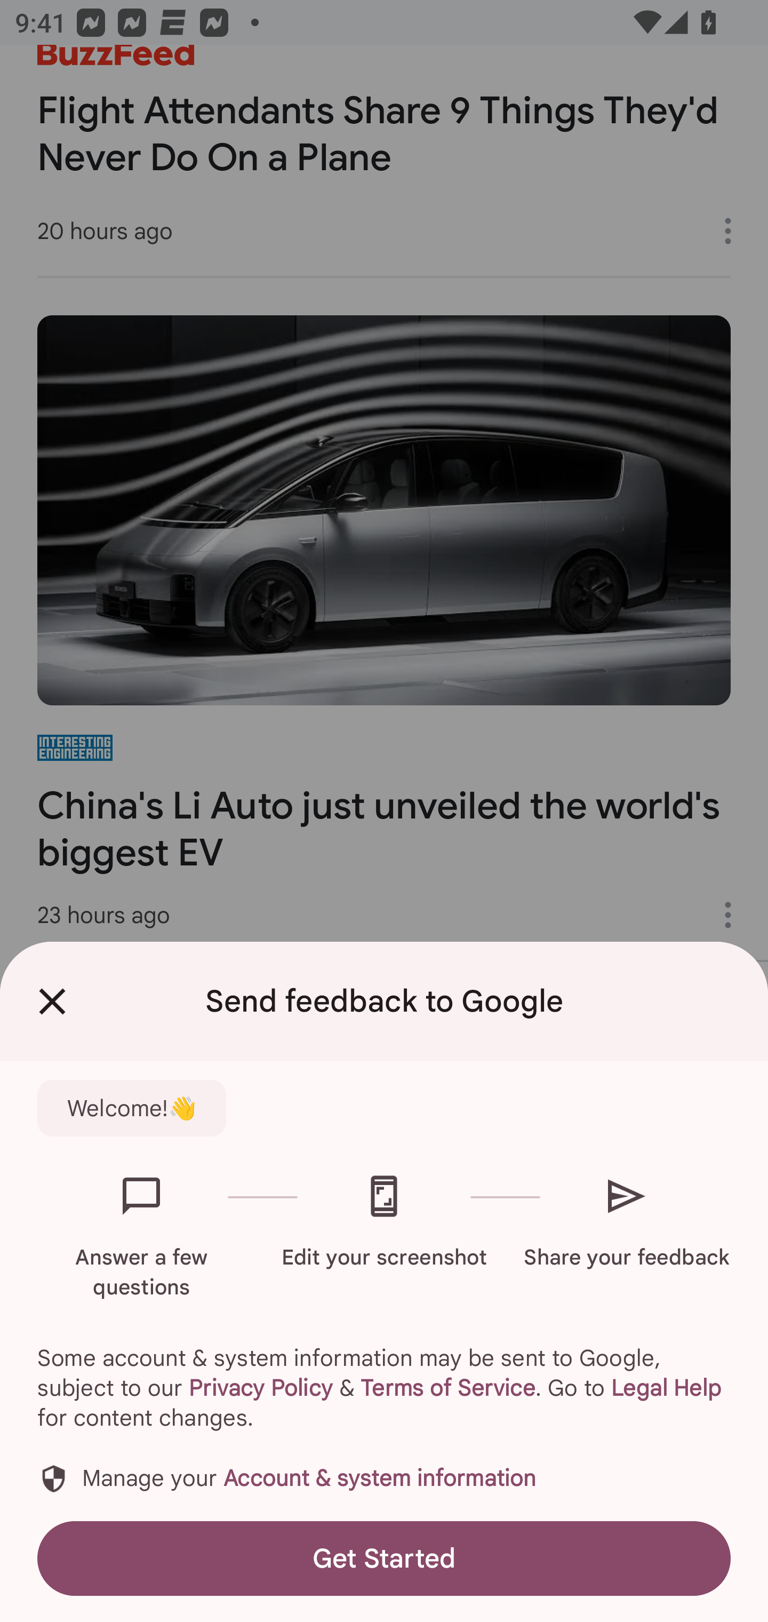 This screenshot has width=768, height=1622. I want to click on Get Started, so click(384, 1558).